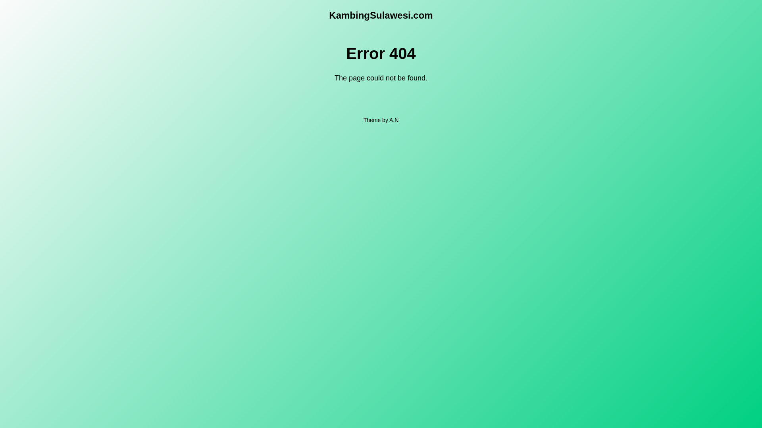 The image size is (762, 428). What do you see at coordinates (381, 15) in the screenshot?
I see `KambingSulawesi.com` at bounding box center [381, 15].